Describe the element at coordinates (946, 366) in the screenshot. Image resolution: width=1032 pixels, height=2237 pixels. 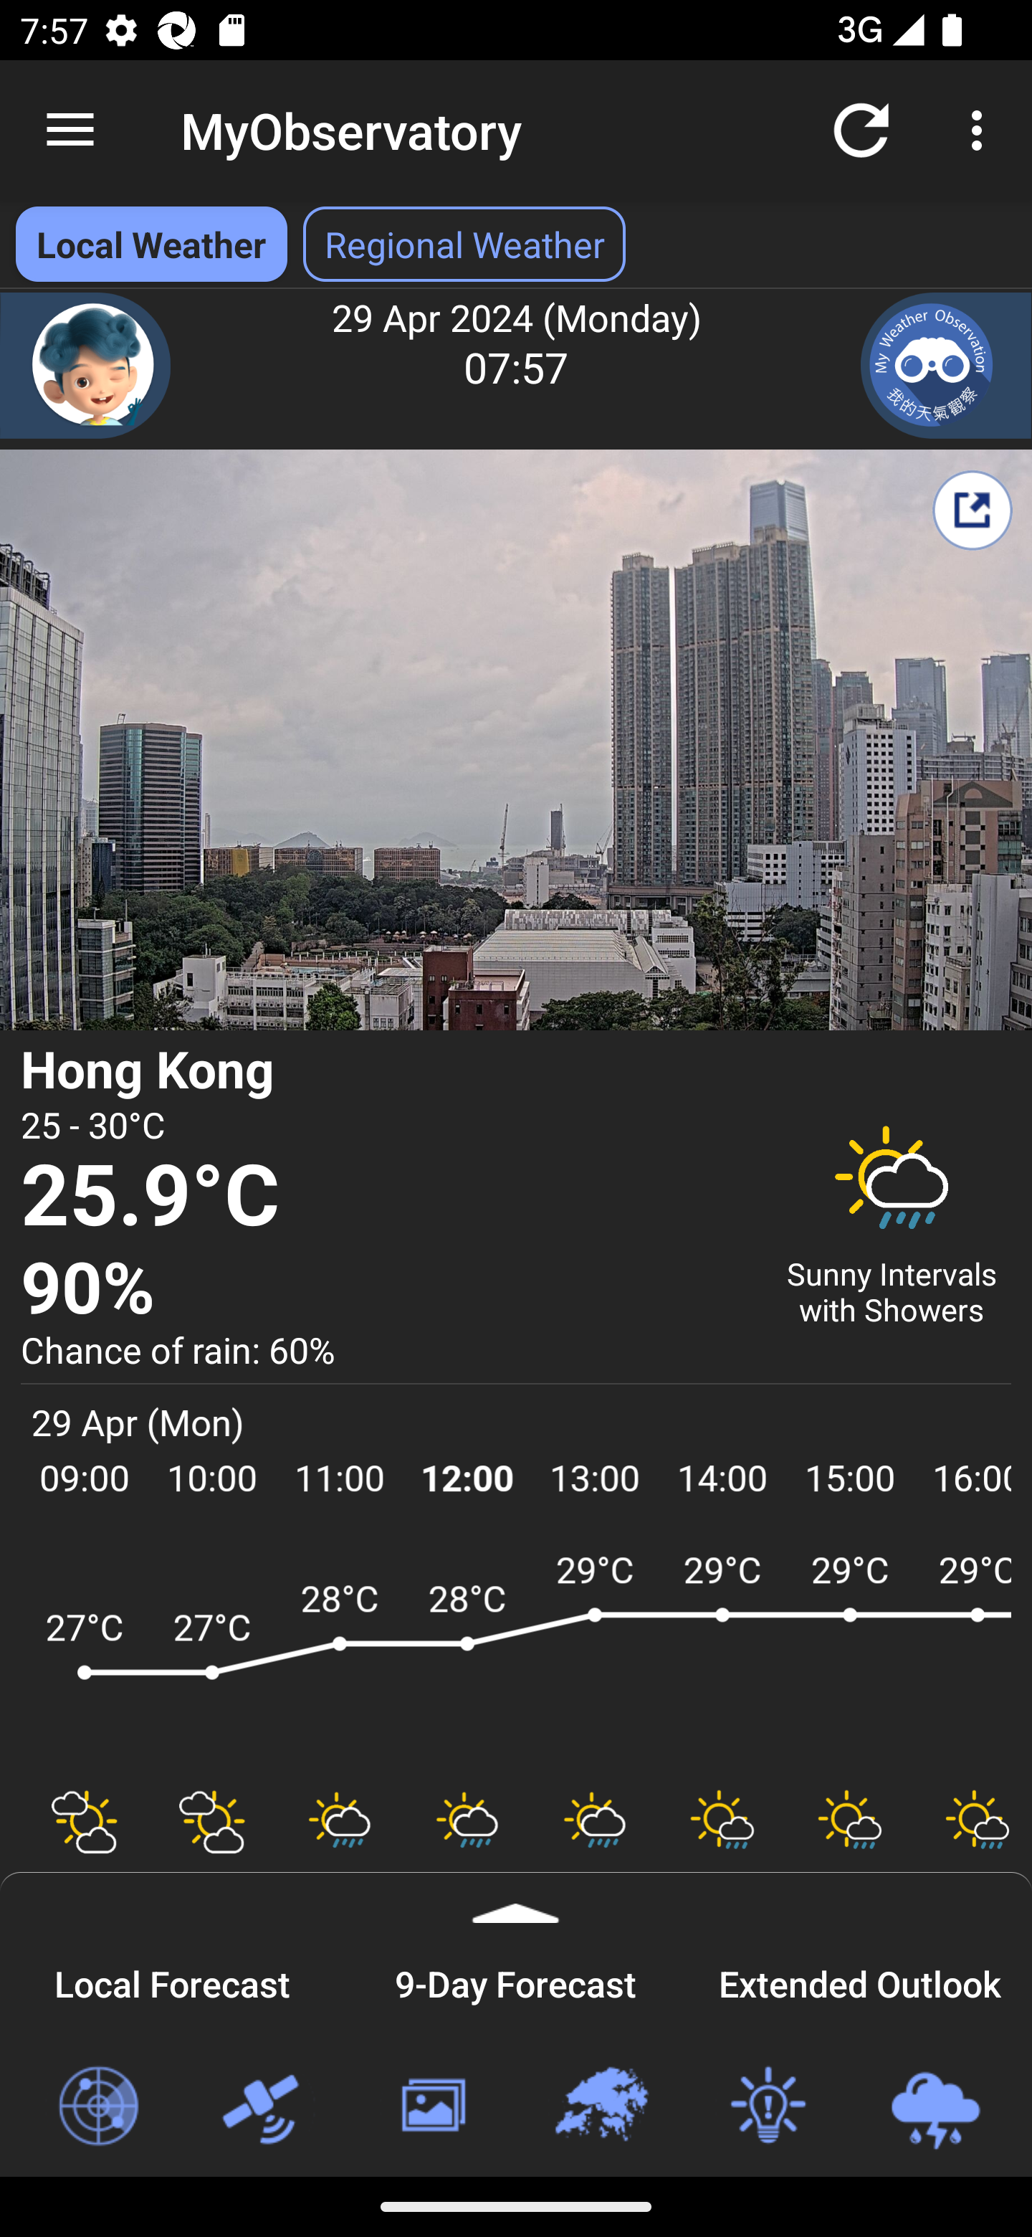
I see `My Weather Observation` at that location.